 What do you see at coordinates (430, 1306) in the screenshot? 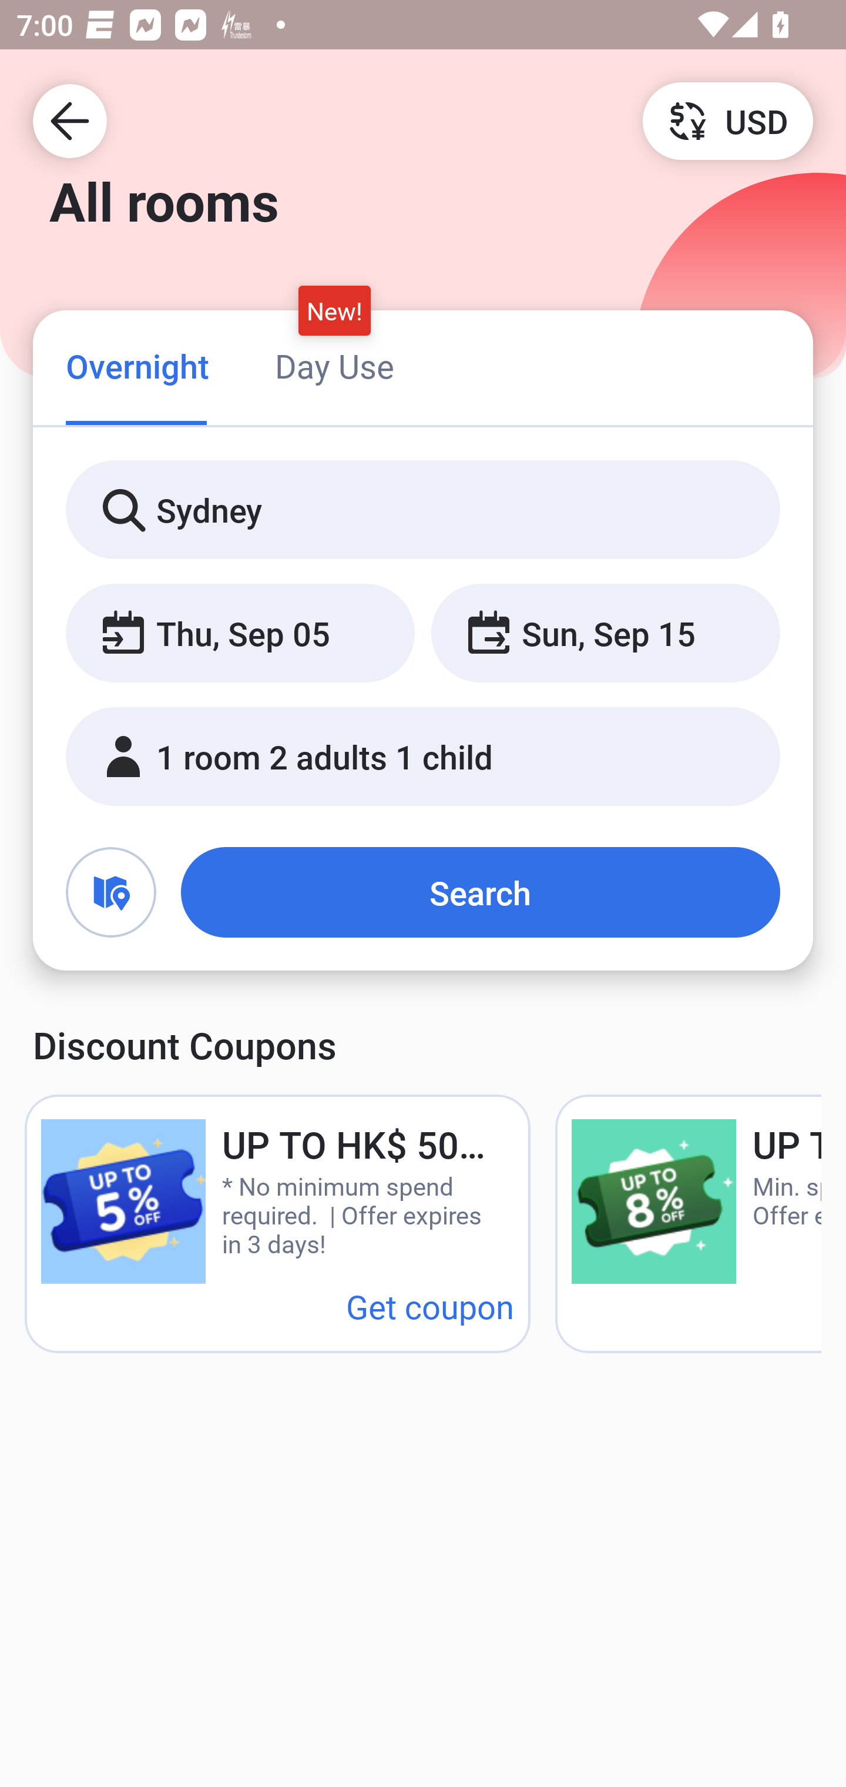
I see `Get coupon` at bounding box center [430, 1306].